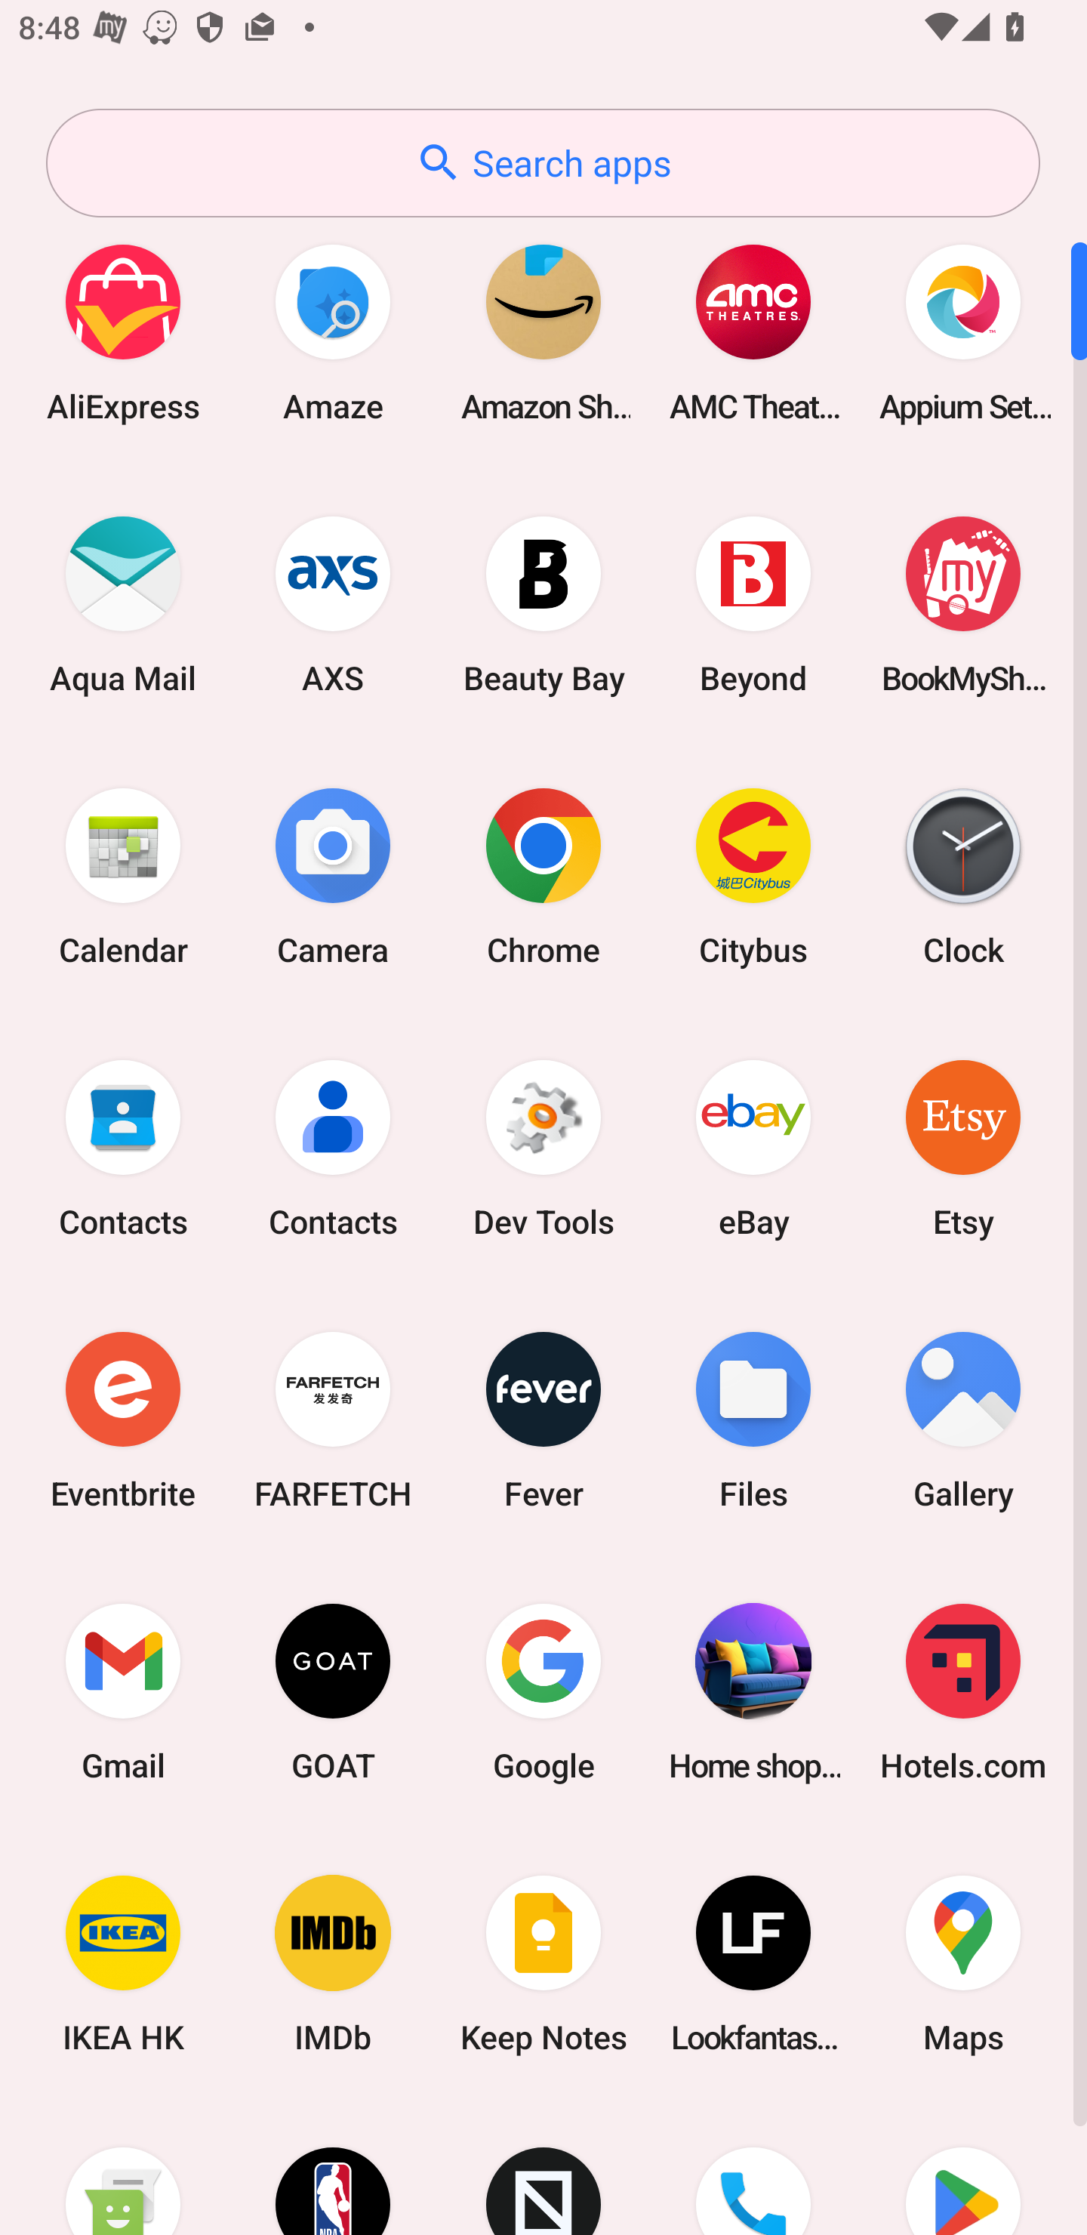 The width and height of the screenshot is (1087, 2235). What do you see at coordinates (753, 1148) in the screenshot?
I see `eBay` at bounding box center [753, 1148].